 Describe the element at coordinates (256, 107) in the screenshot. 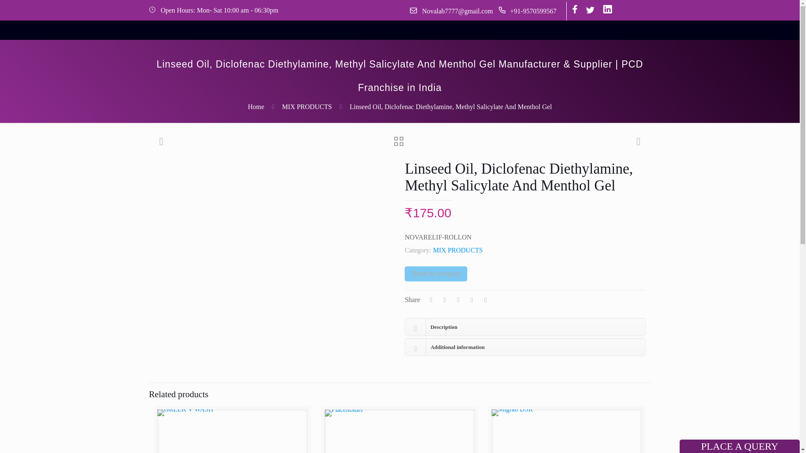

I see `Home` at that location.